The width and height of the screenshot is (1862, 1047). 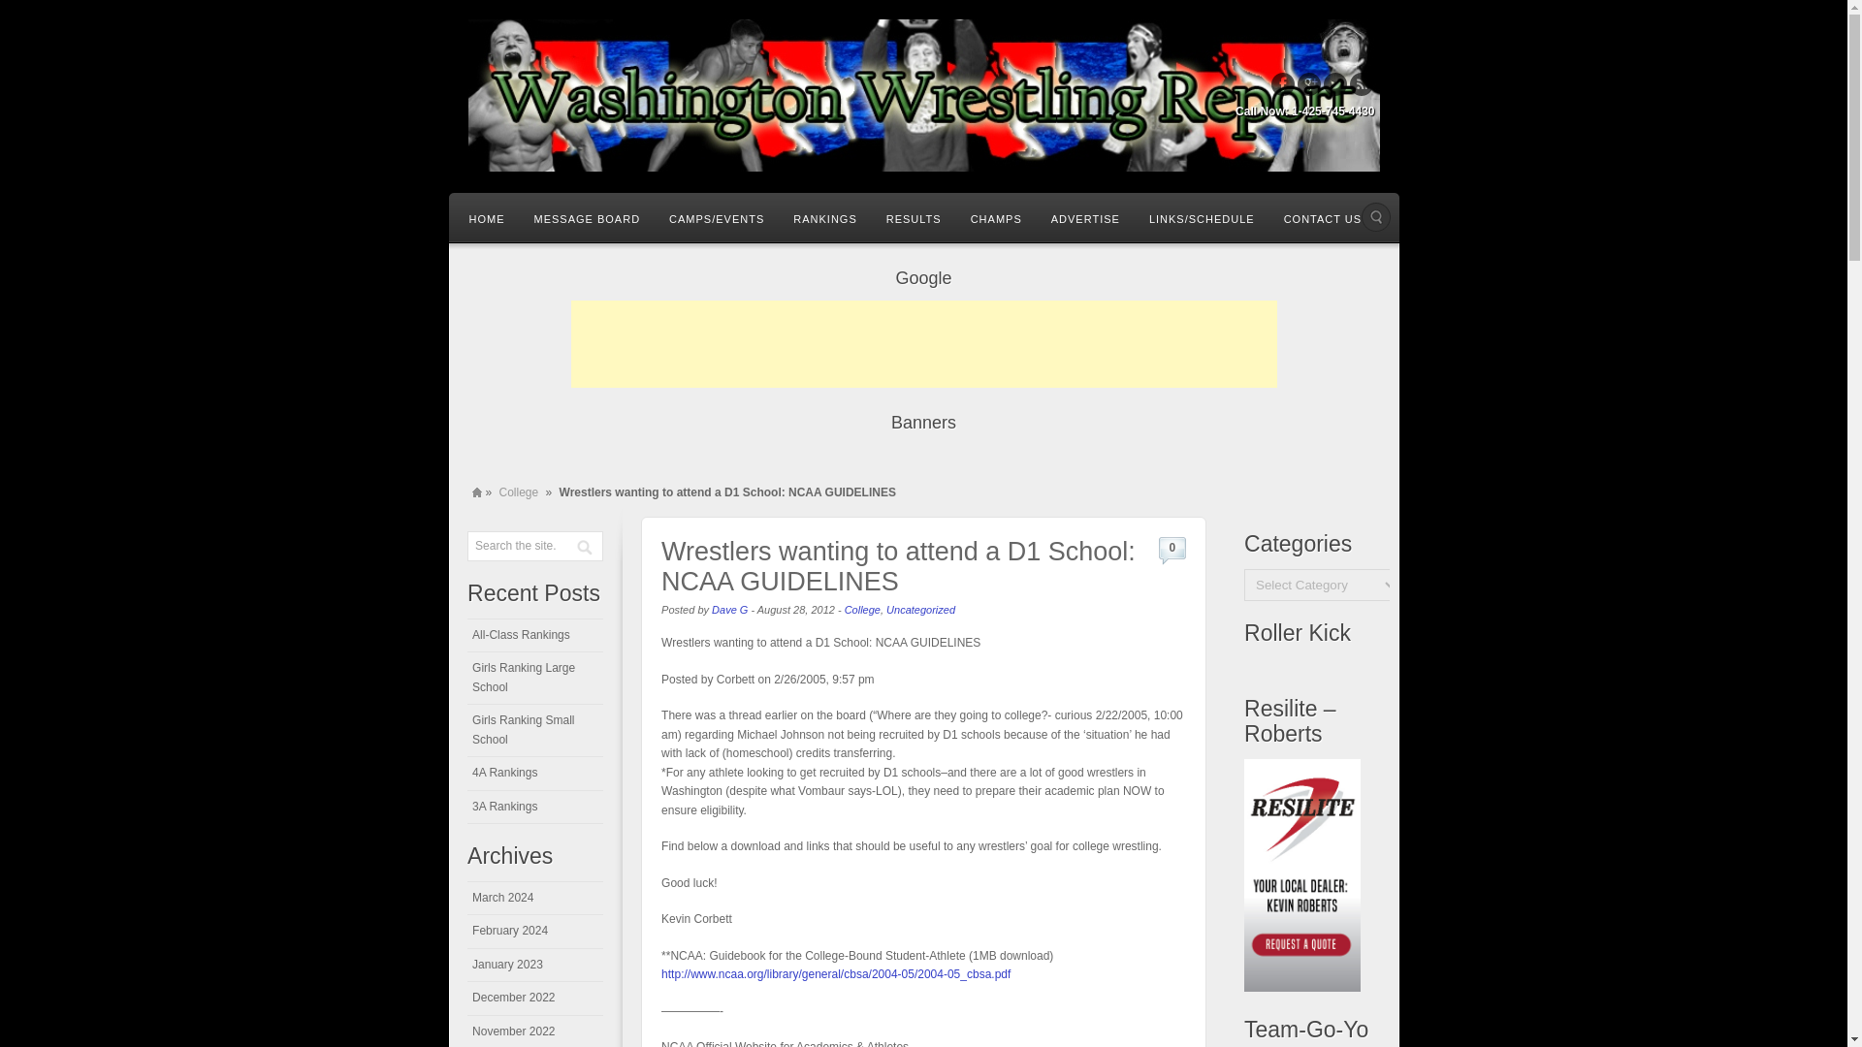 I want to click on Wrestlers wanting to attend a D1 School: NCAA GUIDELINES, so click(x=898, y=566).